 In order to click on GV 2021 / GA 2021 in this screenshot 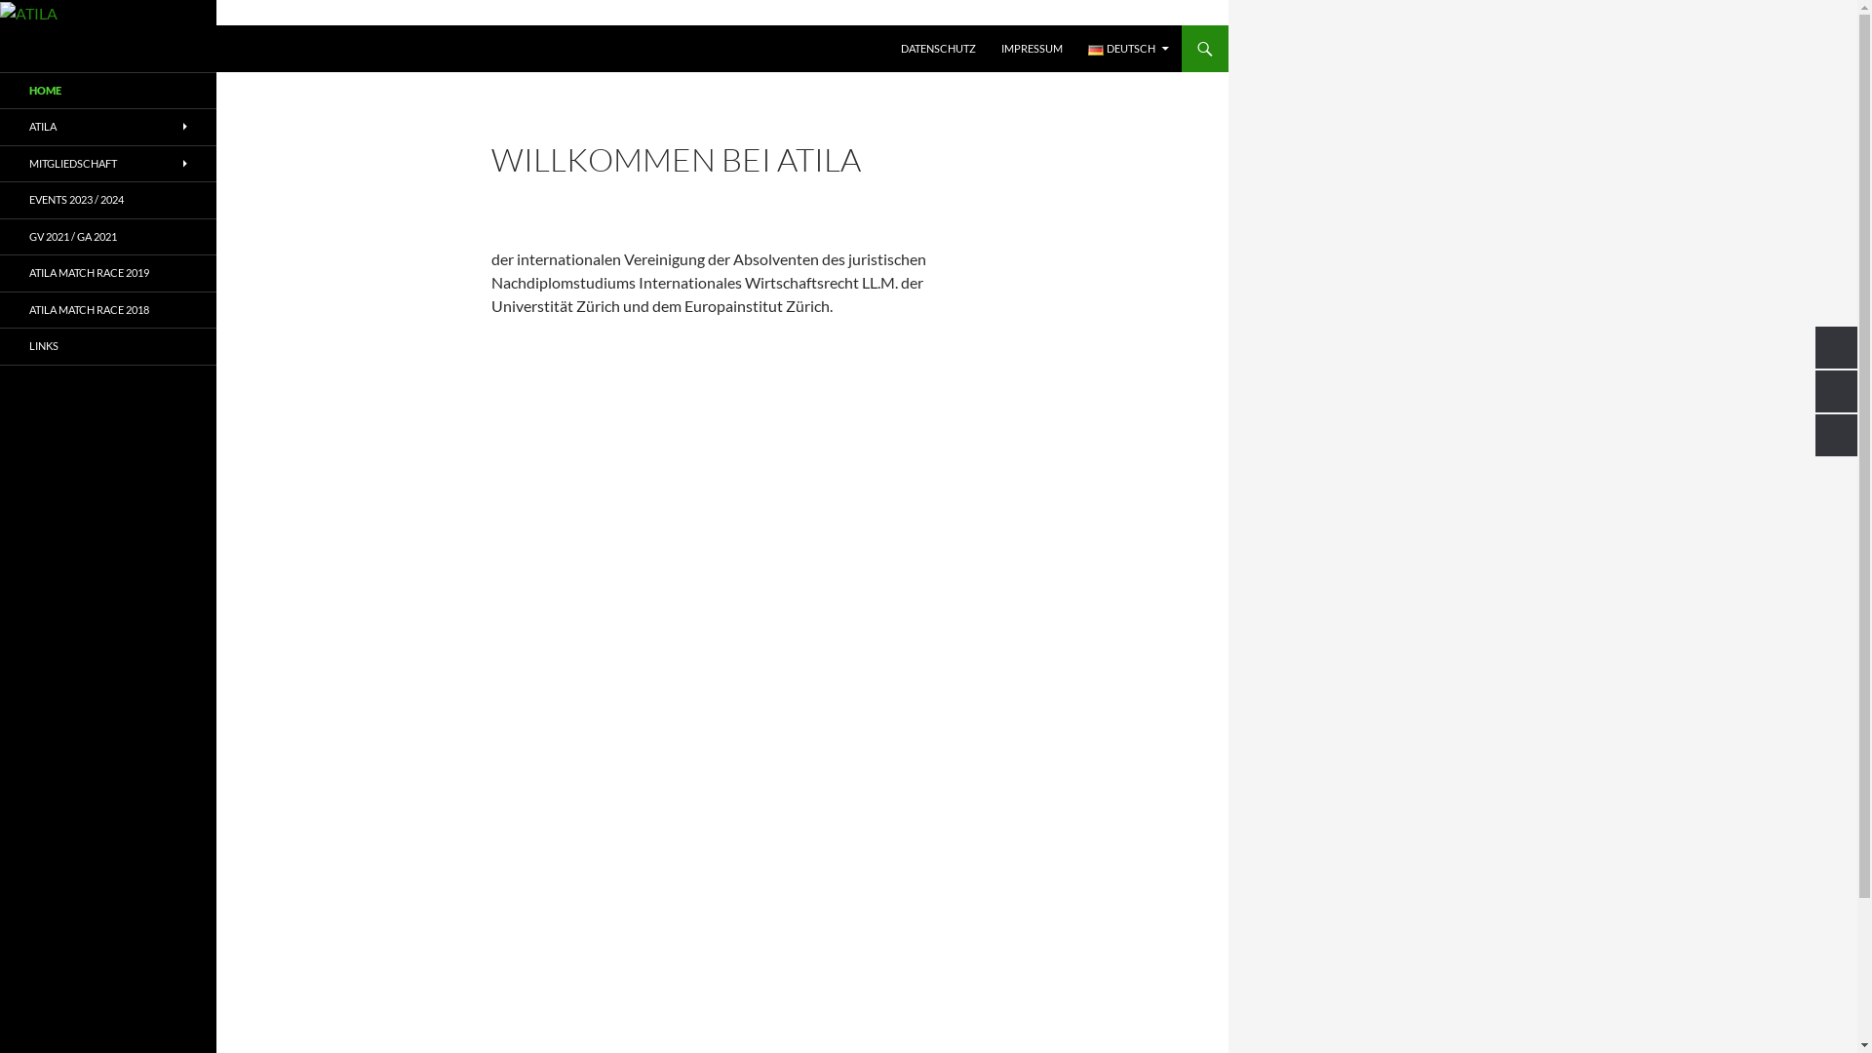, I will do `click(108, 238)`.